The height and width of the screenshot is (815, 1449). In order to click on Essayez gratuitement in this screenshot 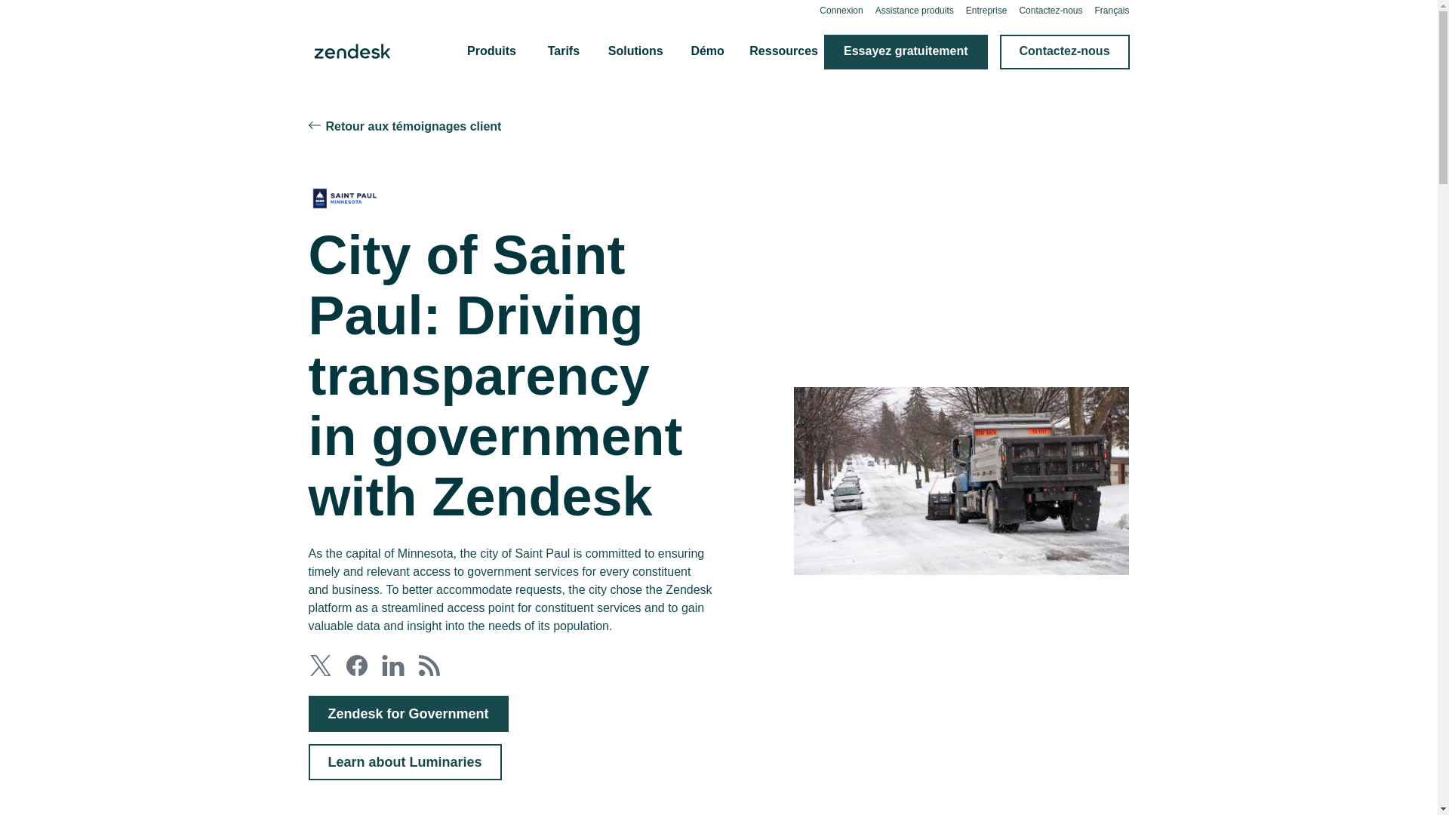, I will do `click(906, 51)`.